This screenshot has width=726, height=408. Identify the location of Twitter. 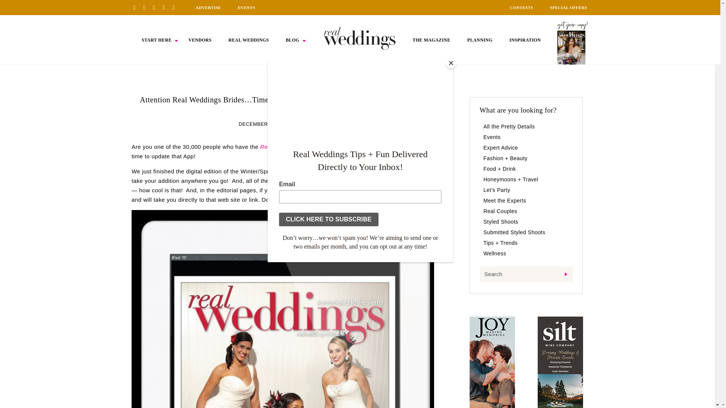
(166, 7).